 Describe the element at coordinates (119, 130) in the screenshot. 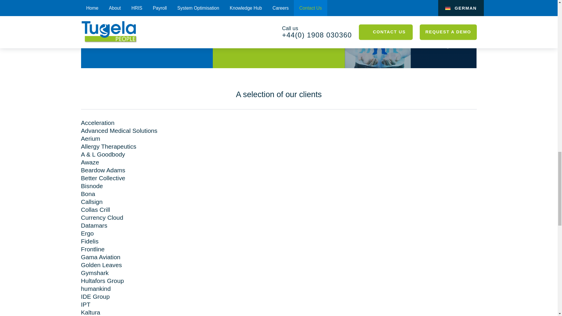

I see `Advanced Medical Solutions` at that location.